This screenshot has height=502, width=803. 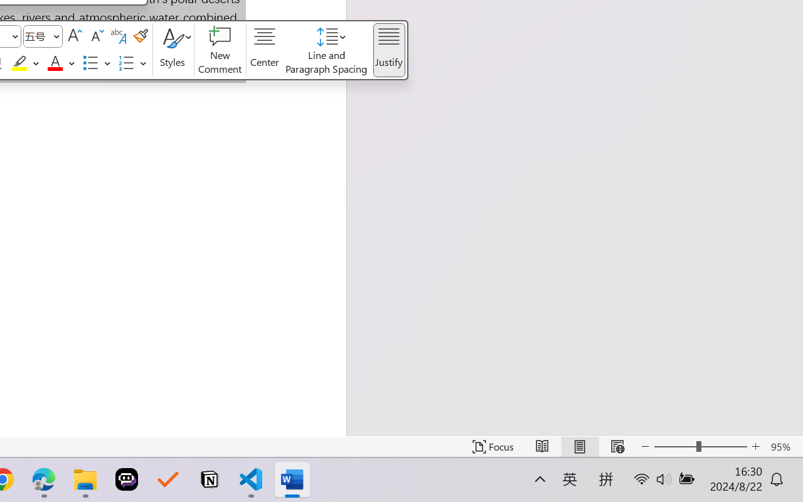 I want to click on Format Painter, so click(x=141, y=36).